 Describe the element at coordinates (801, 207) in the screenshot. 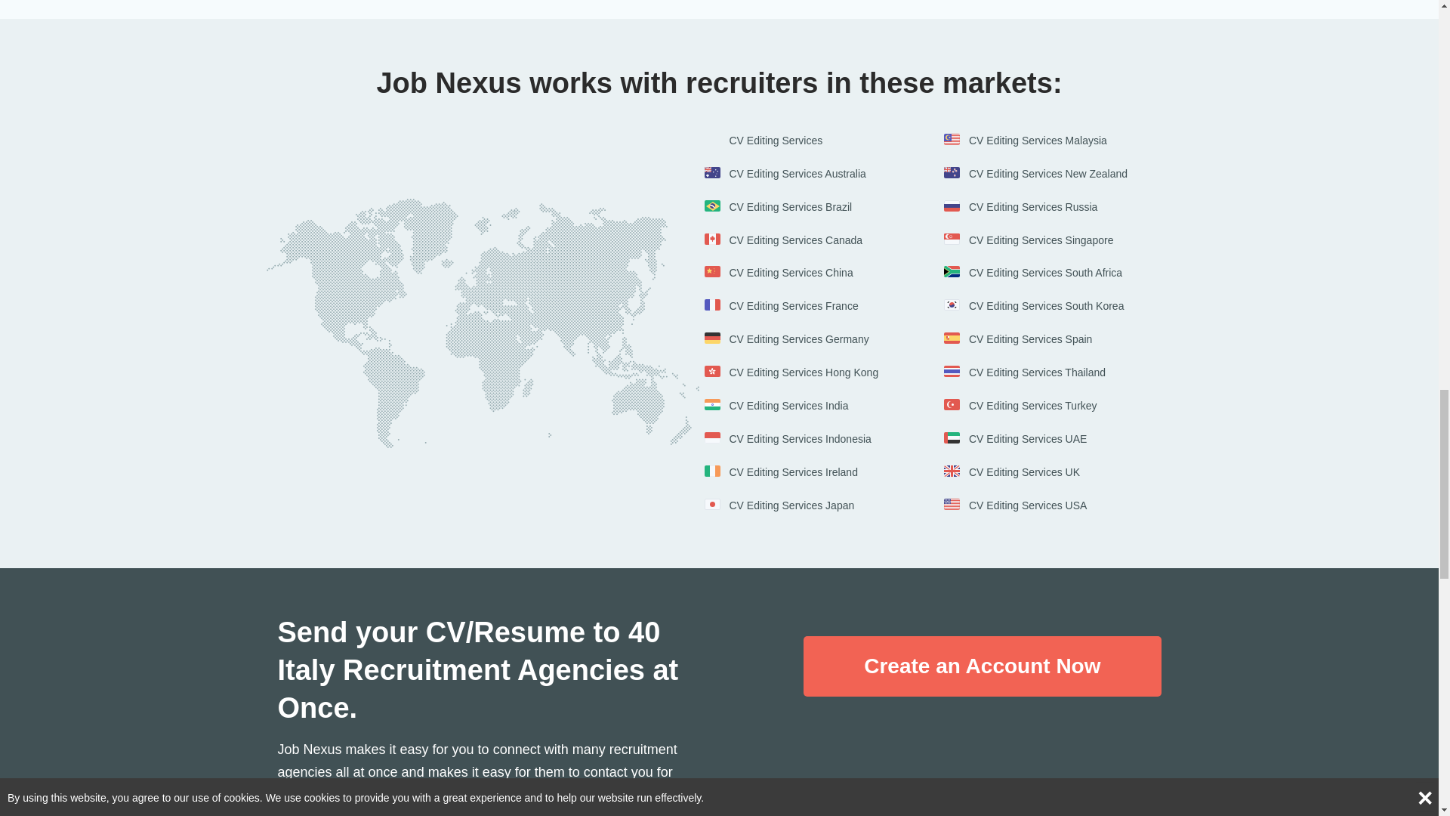

I see `CV Editing Services Brazil` at that location.